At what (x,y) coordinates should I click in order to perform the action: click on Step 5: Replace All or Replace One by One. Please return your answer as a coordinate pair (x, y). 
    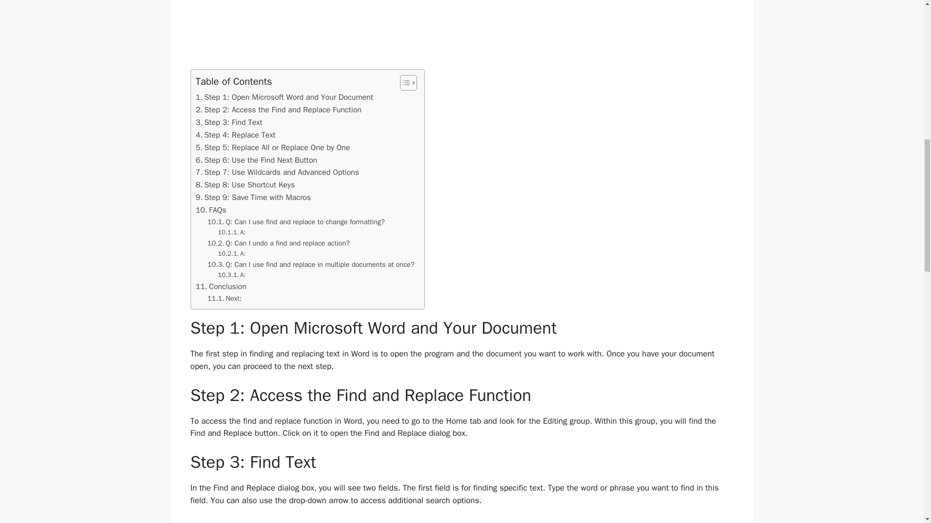
    Looking at the image, I should click on (273, 147).